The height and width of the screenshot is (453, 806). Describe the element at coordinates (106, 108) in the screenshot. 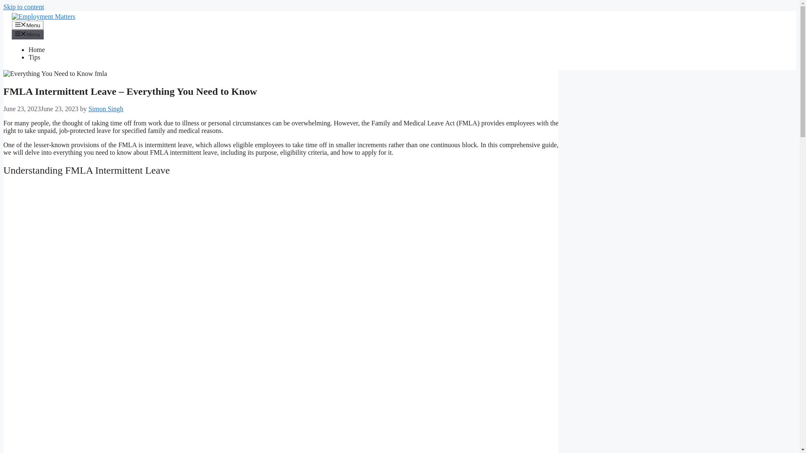

I see `View all posts by Simon Singh` at that location.